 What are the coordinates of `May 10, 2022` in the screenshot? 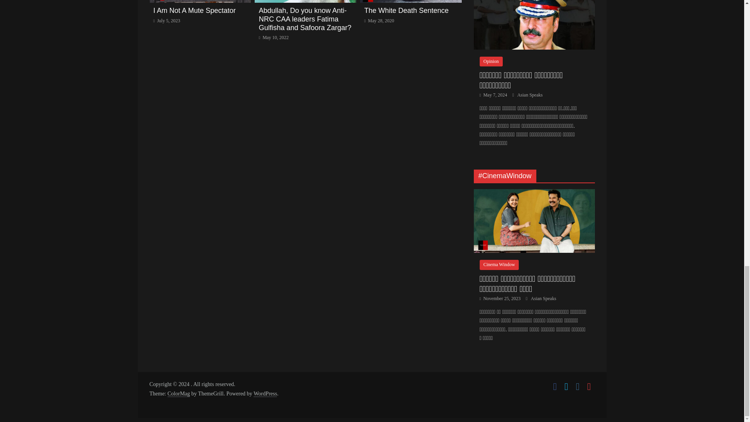 It's located at (273, 37).